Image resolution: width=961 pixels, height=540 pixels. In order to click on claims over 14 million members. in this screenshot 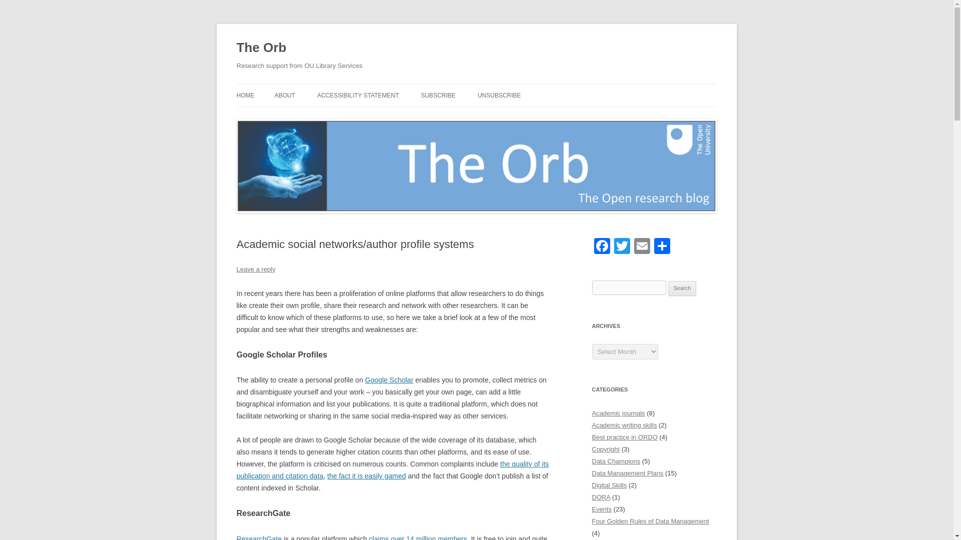, I will do `click(418, 537)`.